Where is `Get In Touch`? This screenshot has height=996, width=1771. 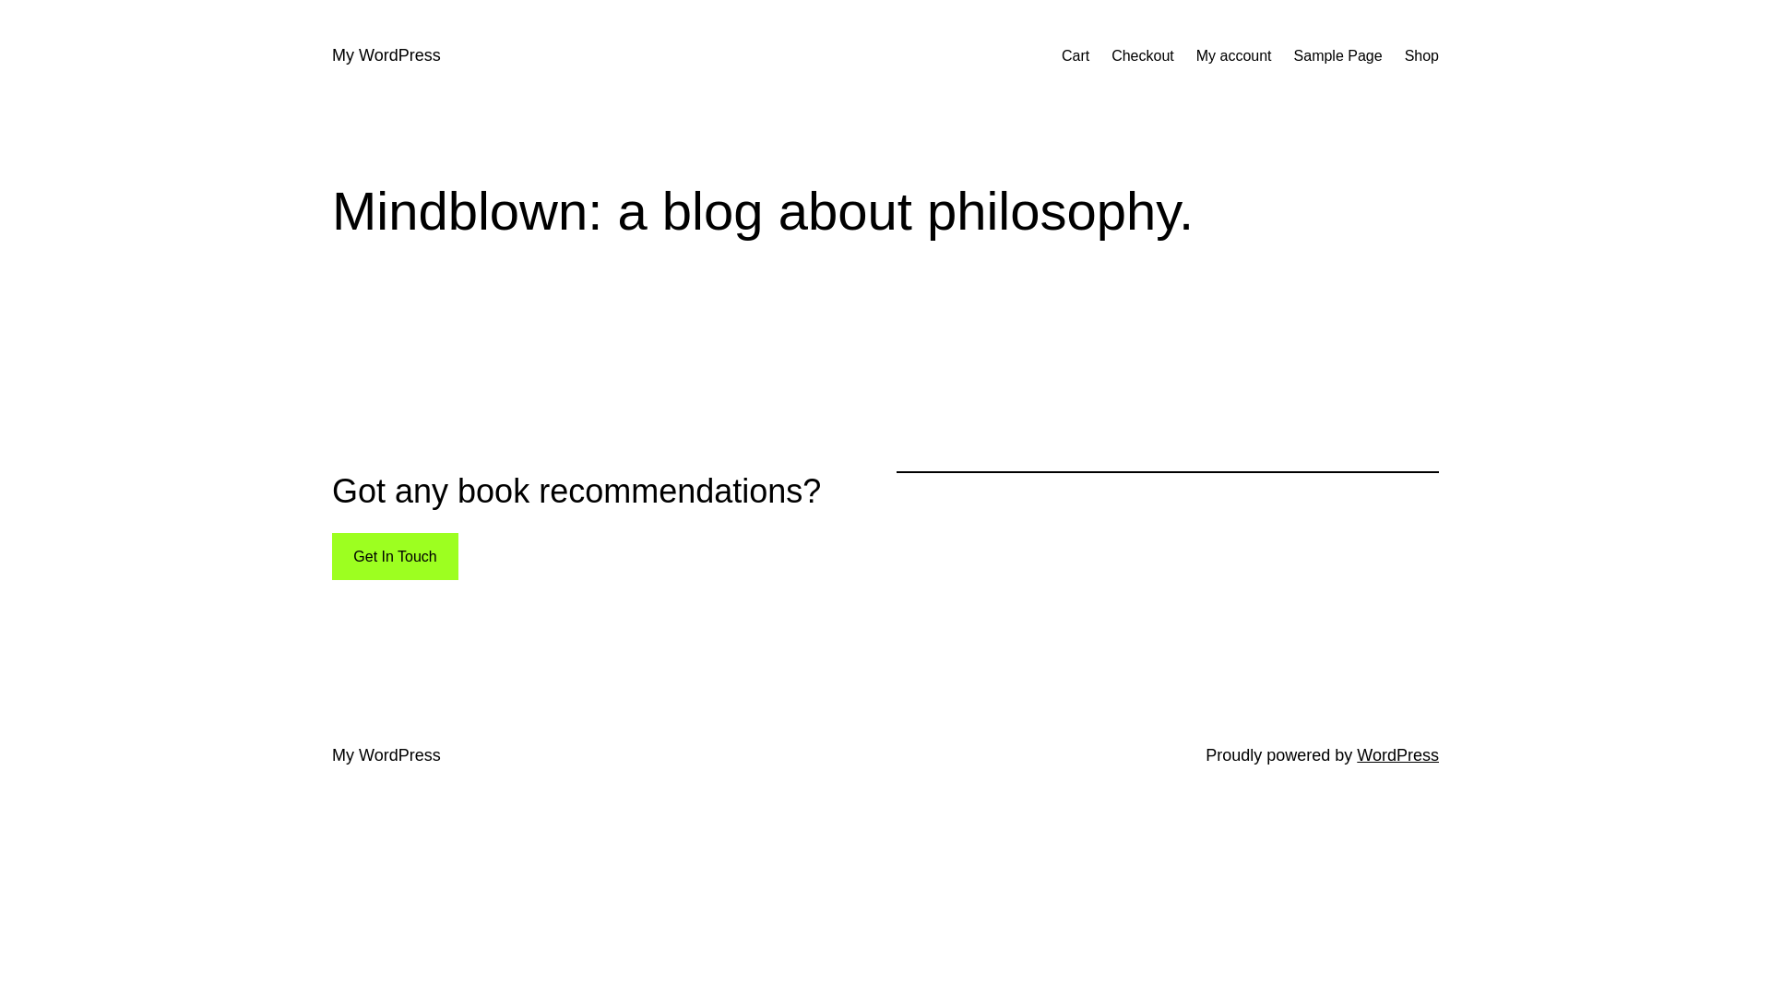 Get In Touch is located at coordinates (395, 557).